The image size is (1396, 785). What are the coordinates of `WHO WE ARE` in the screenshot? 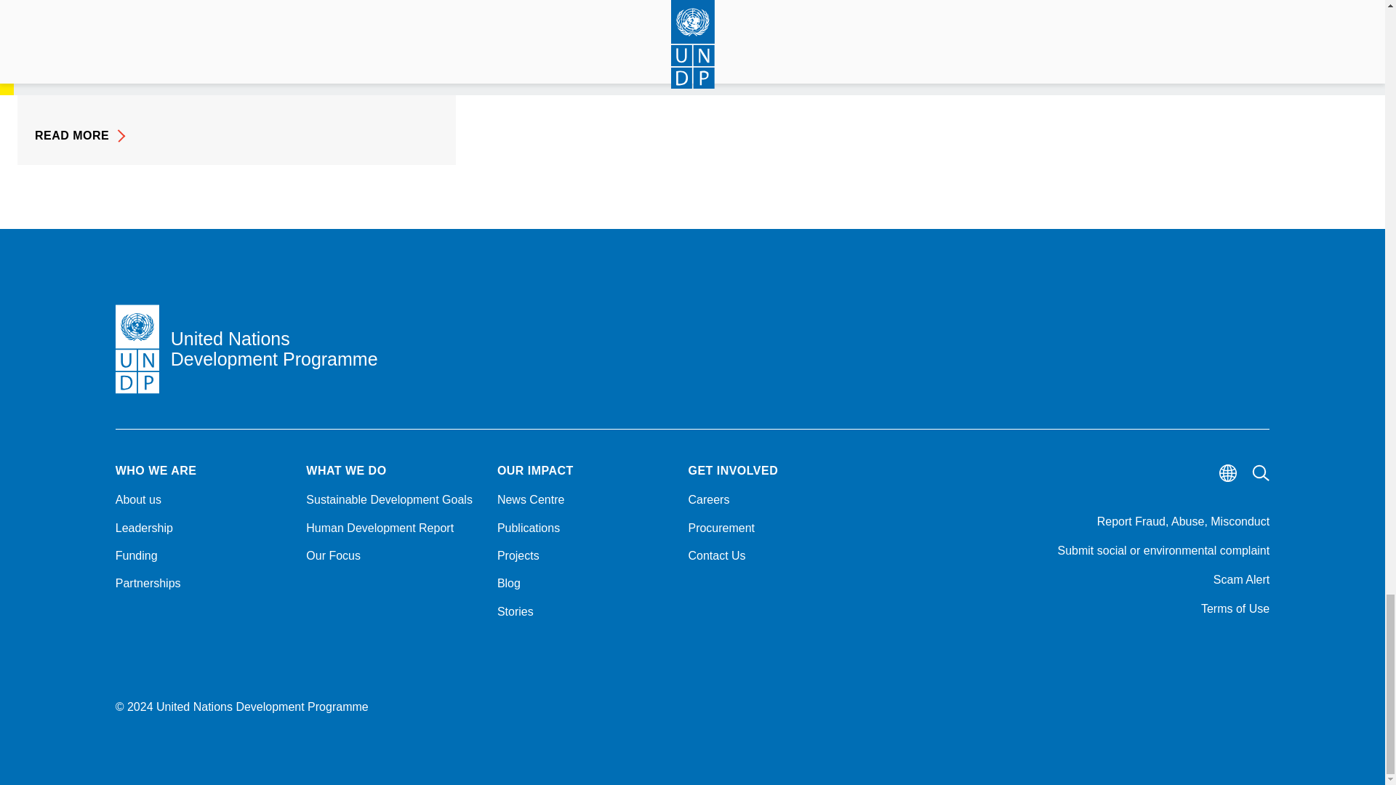 It's located at (202, 471).